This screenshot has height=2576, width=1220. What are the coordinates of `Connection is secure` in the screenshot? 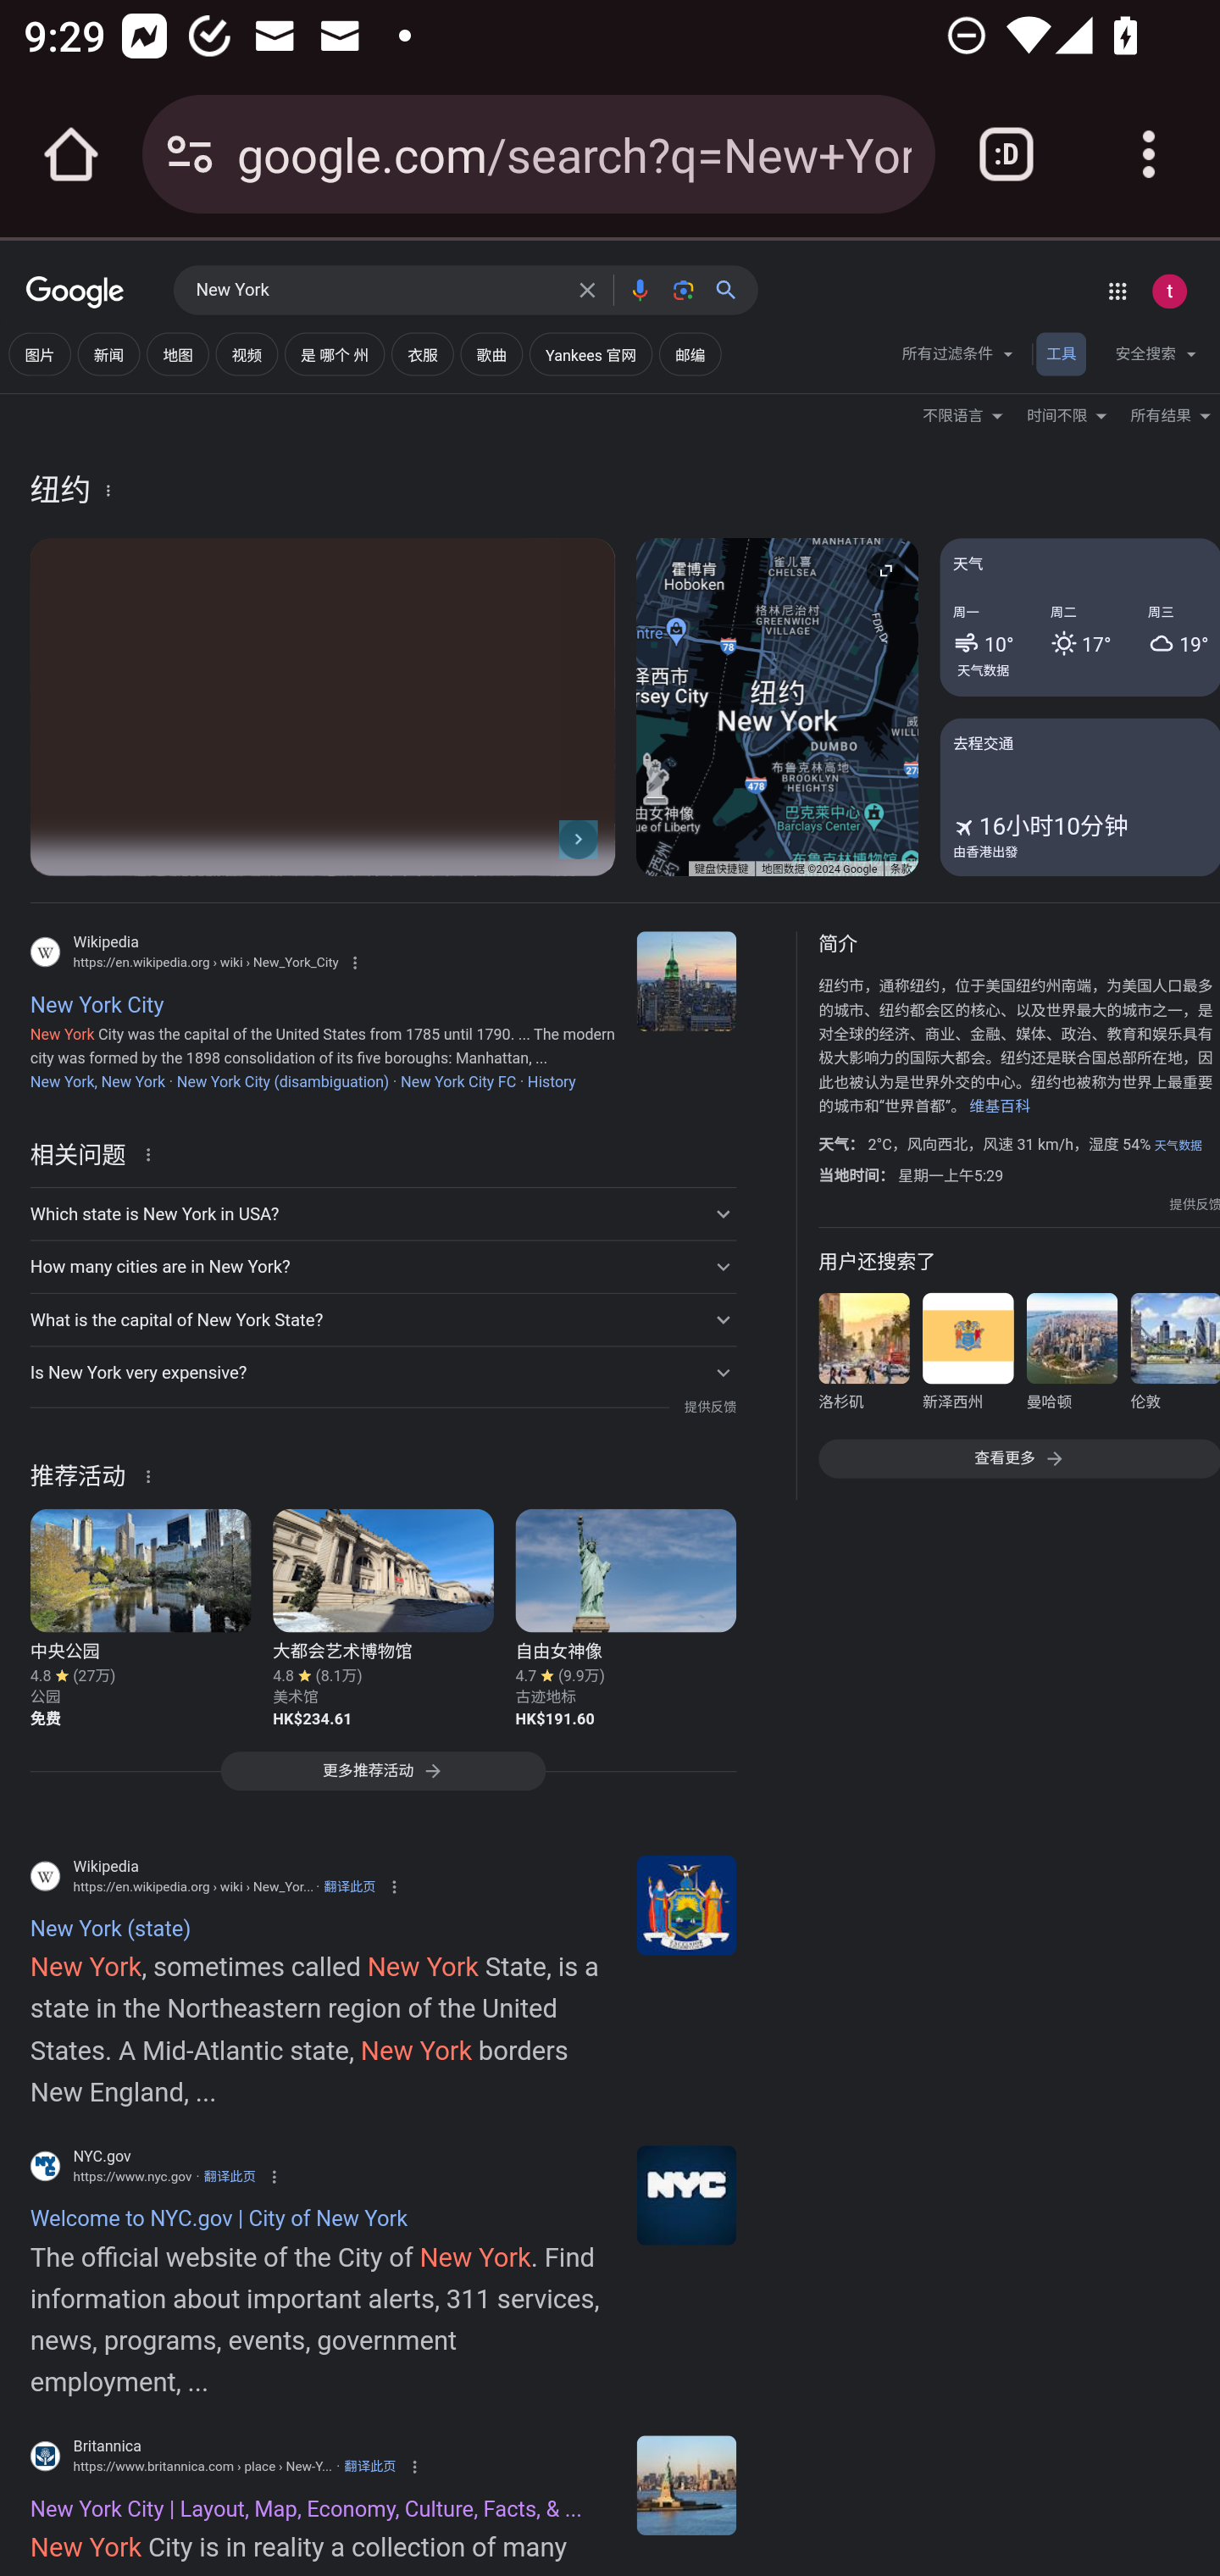 It's located at (190, 154).